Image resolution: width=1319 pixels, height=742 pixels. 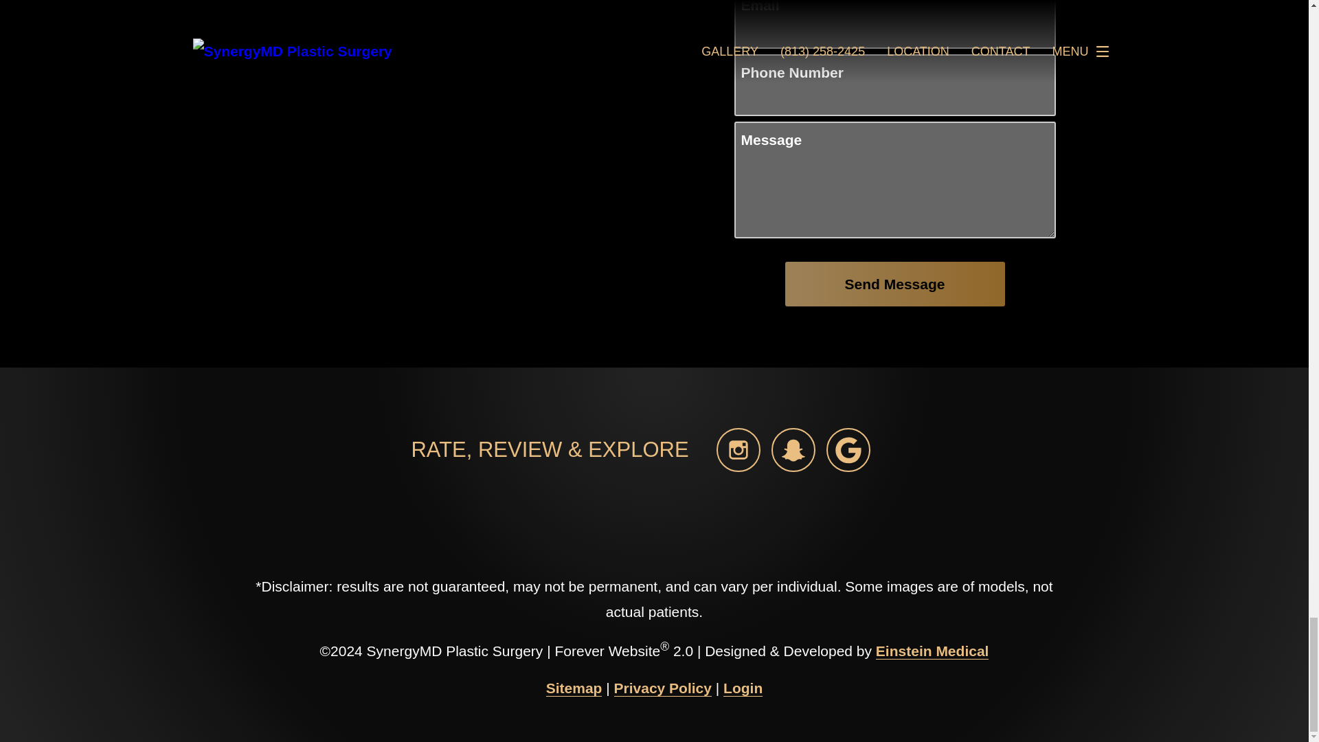 I want to click on Privacy Policy, so click(x=663, y=688).